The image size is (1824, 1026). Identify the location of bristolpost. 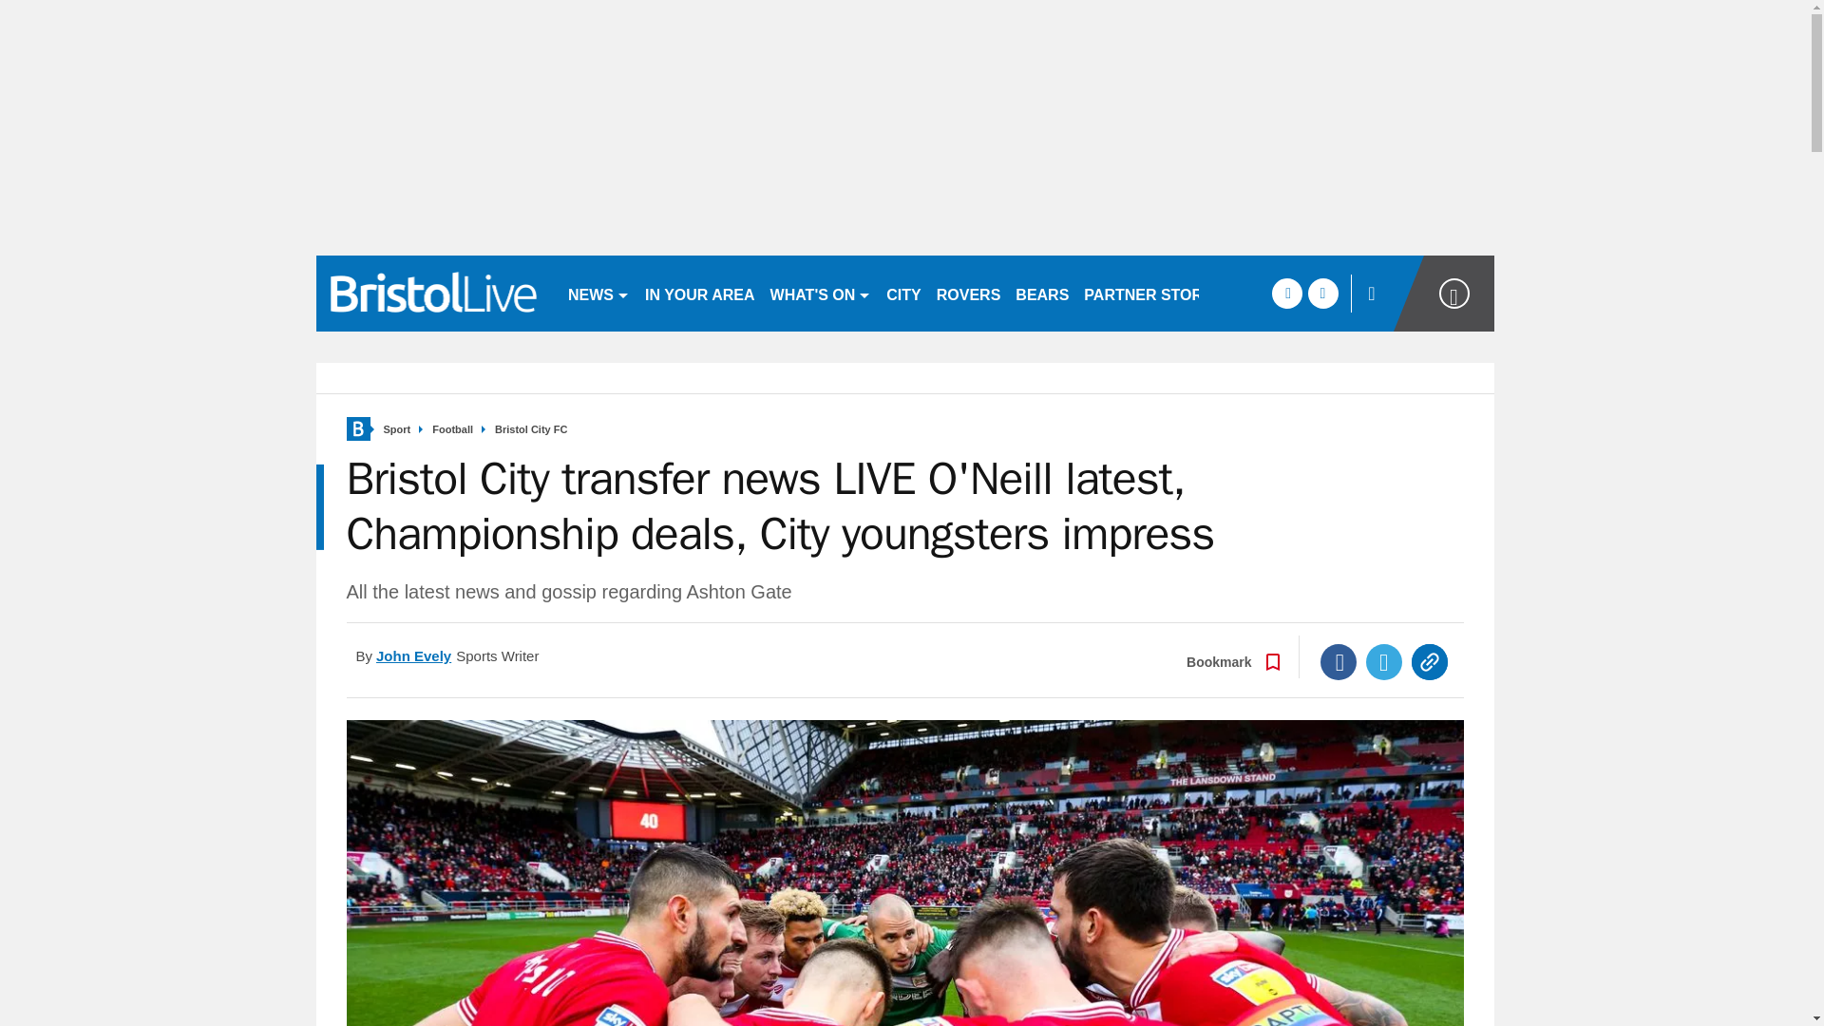
(433, 293).